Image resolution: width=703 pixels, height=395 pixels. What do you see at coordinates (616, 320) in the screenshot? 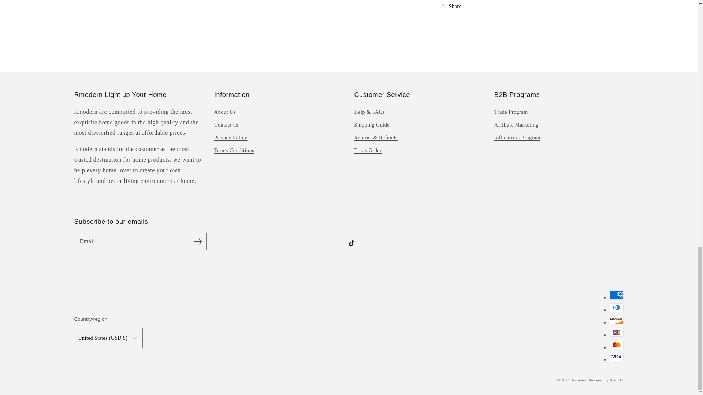
I see `Discover` at bounding box center [616, 320].